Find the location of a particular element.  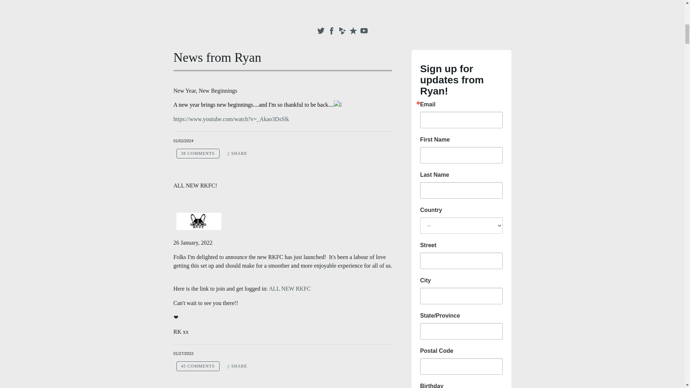

New Year, New Beginnings is located at coordinates (205, 91).